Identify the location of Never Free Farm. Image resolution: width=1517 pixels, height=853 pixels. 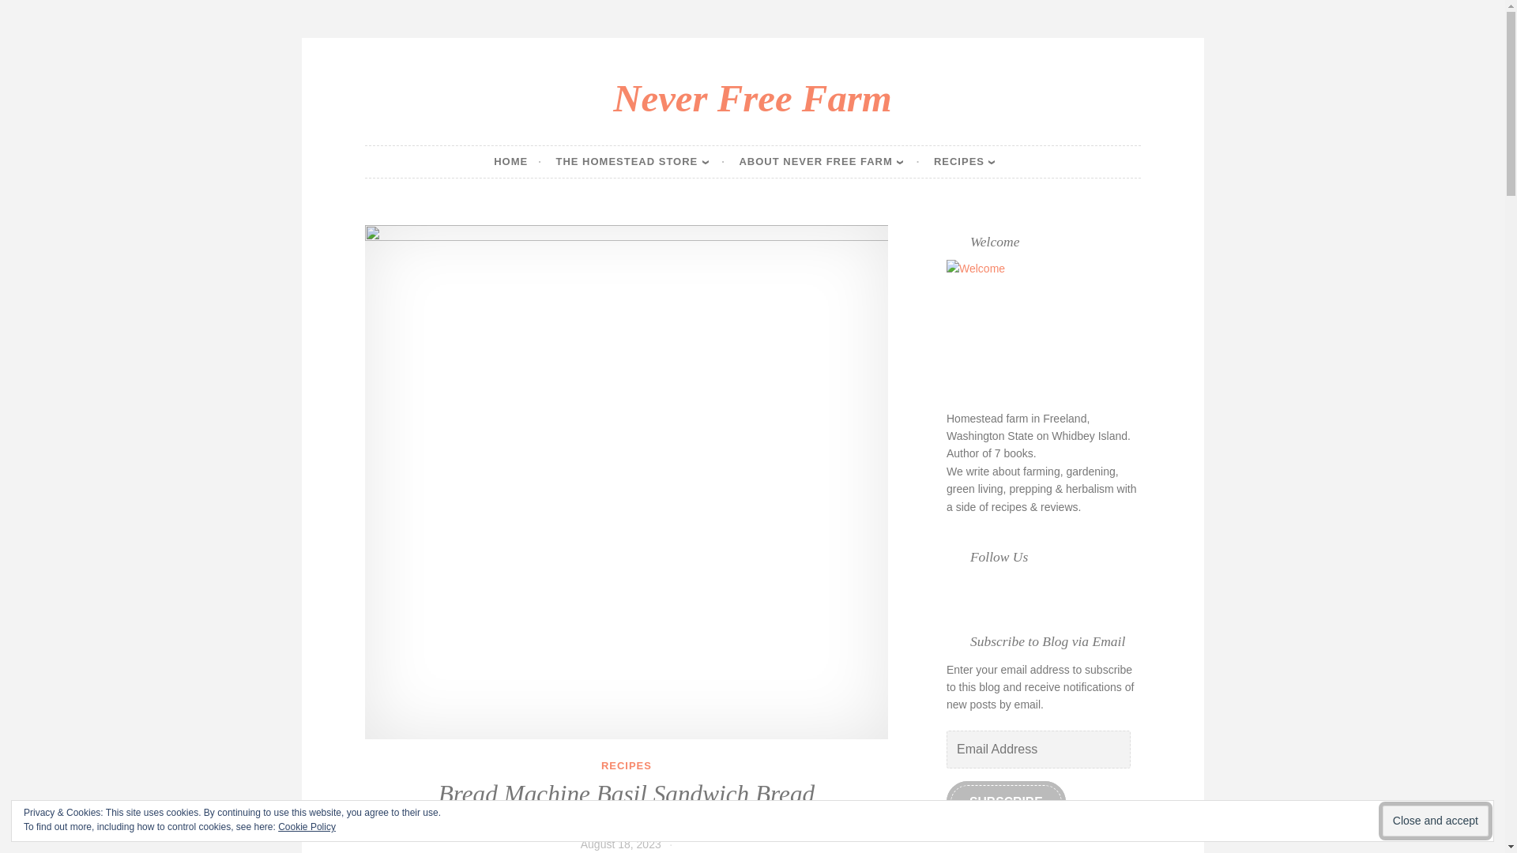
(752, 98).